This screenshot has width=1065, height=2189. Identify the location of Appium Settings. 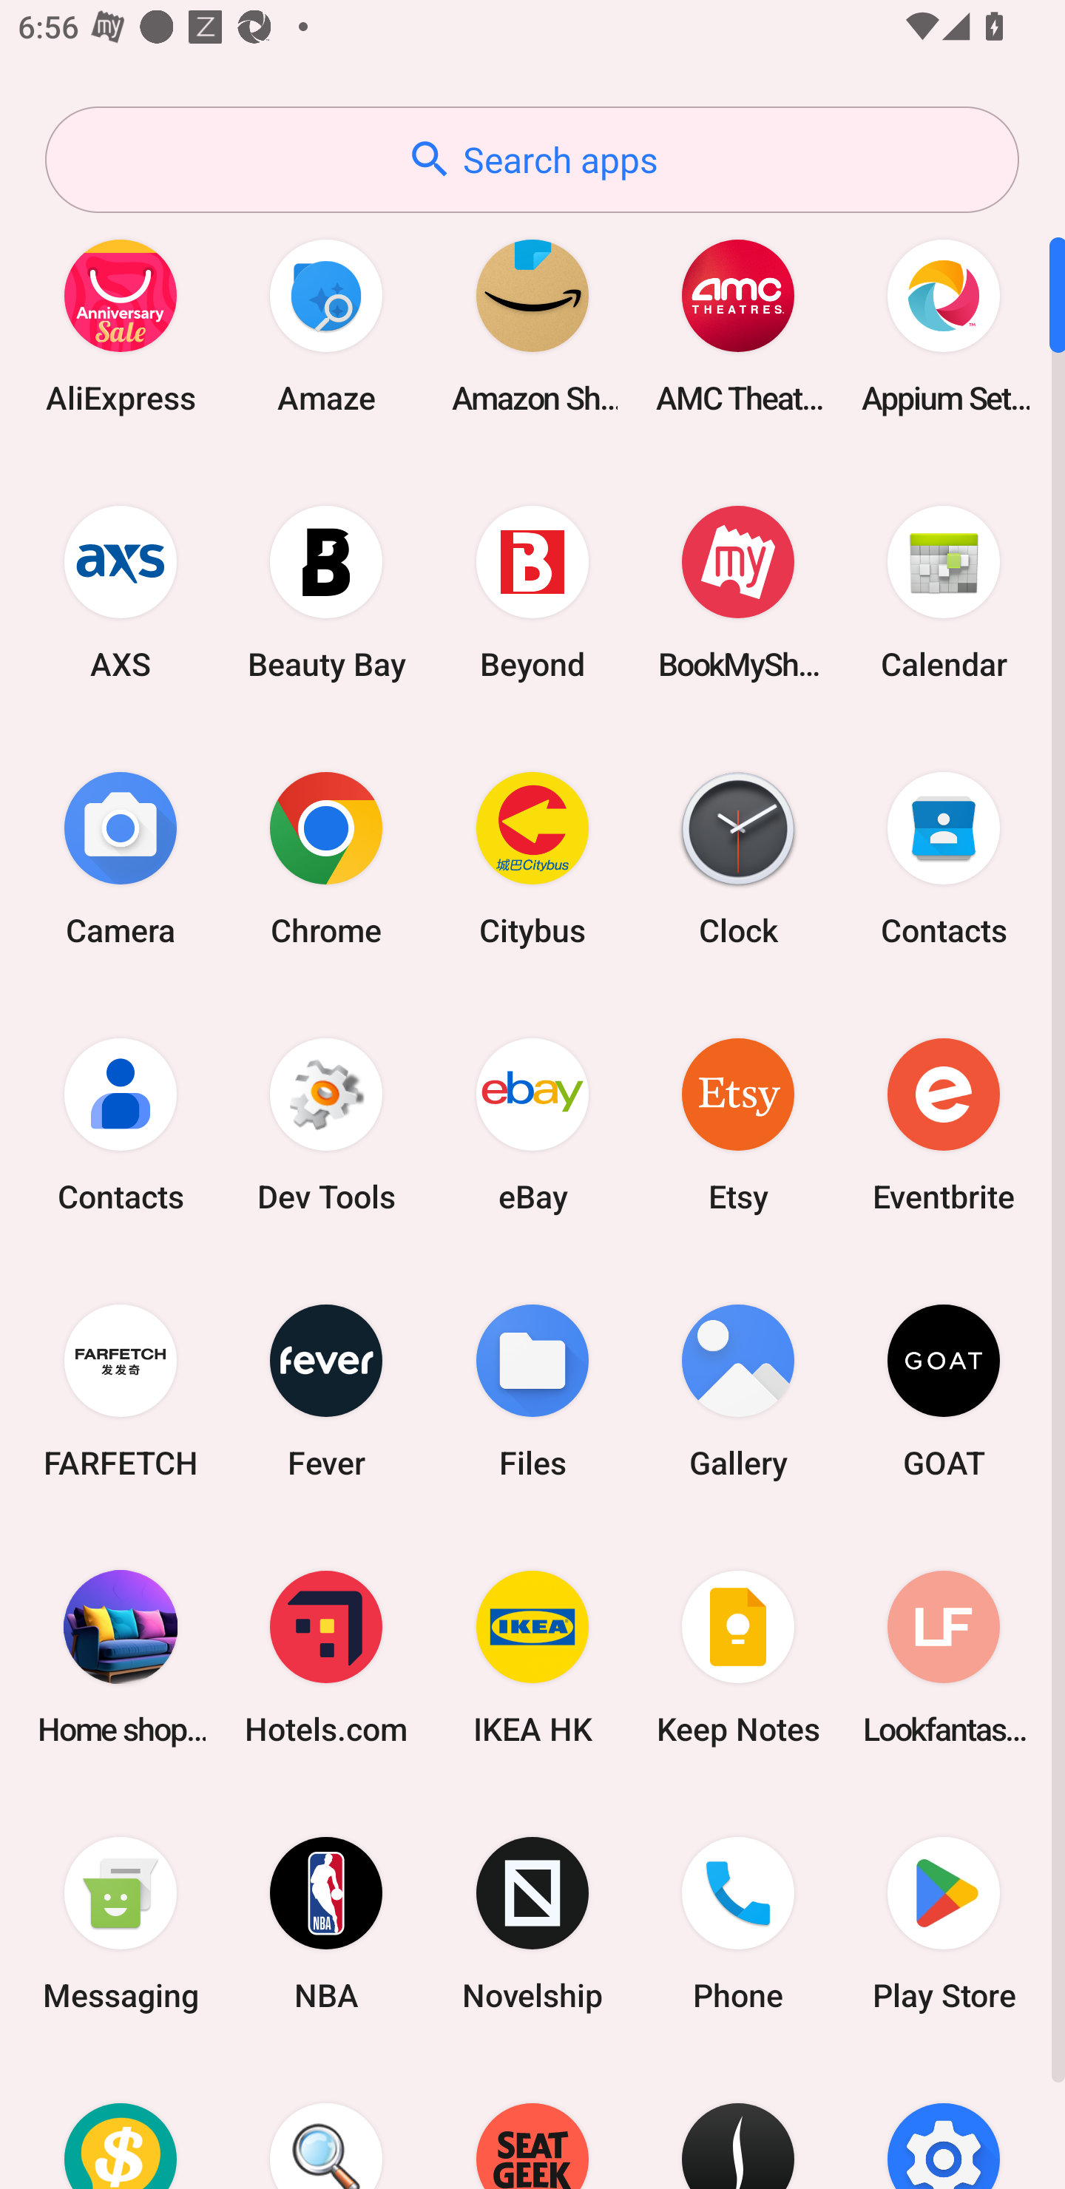
(944, 325).